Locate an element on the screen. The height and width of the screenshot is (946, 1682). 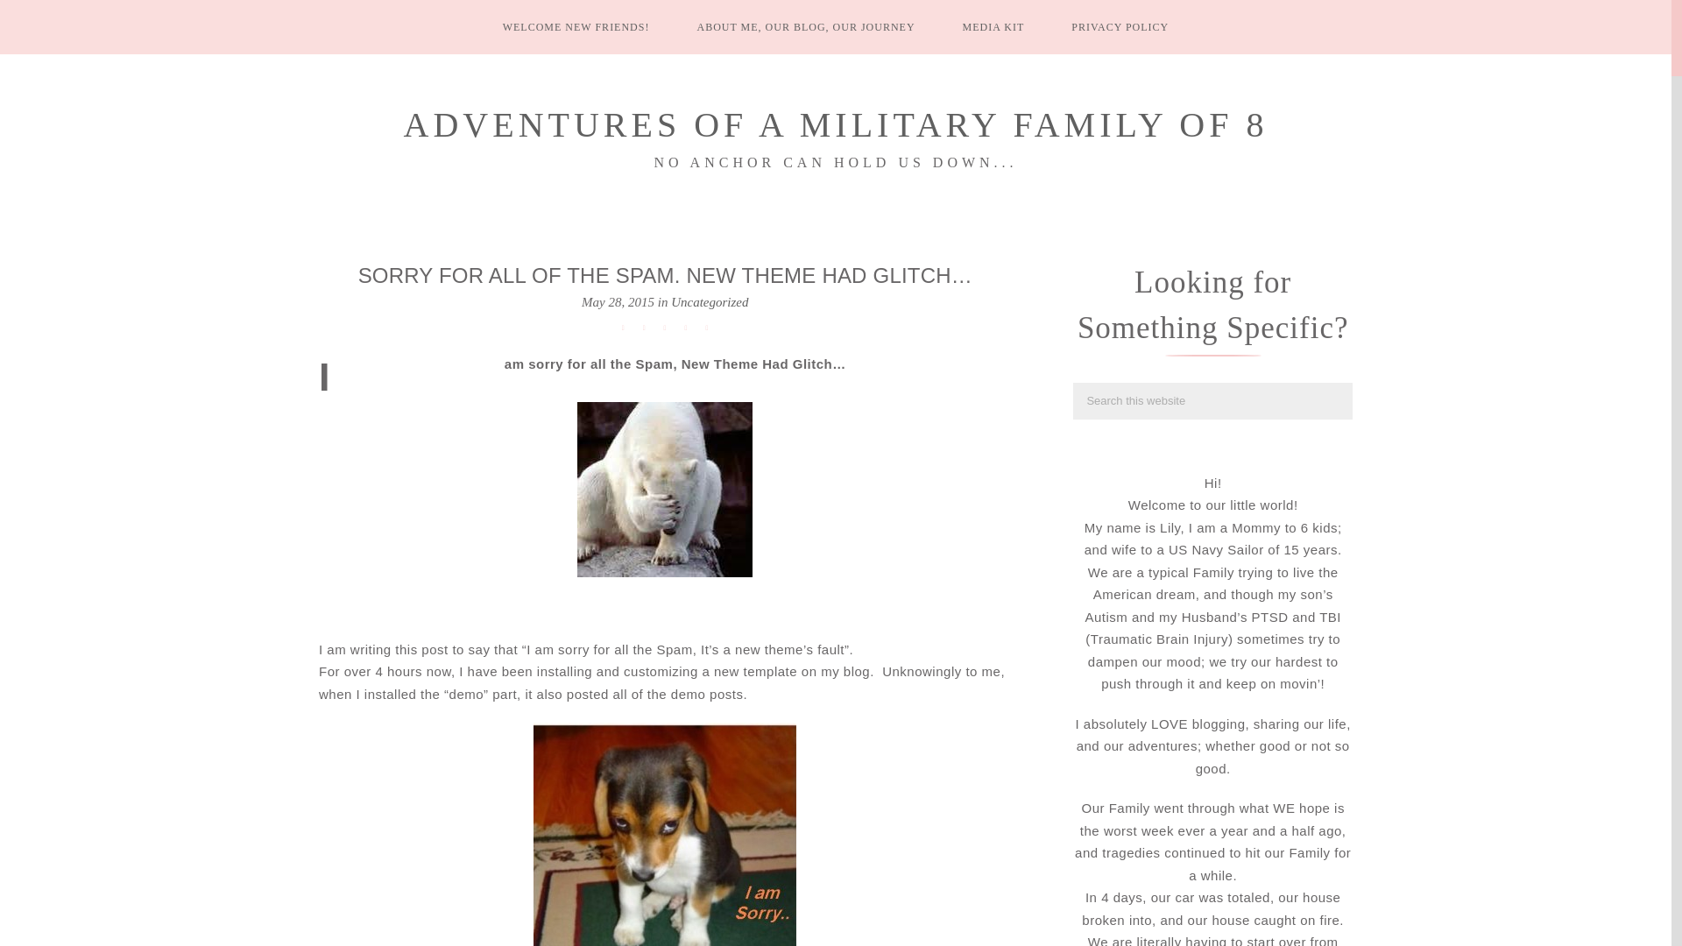
ABOUT ME, OUR BLOG, OUR JOURNEY is located at coordinates (805, 26).